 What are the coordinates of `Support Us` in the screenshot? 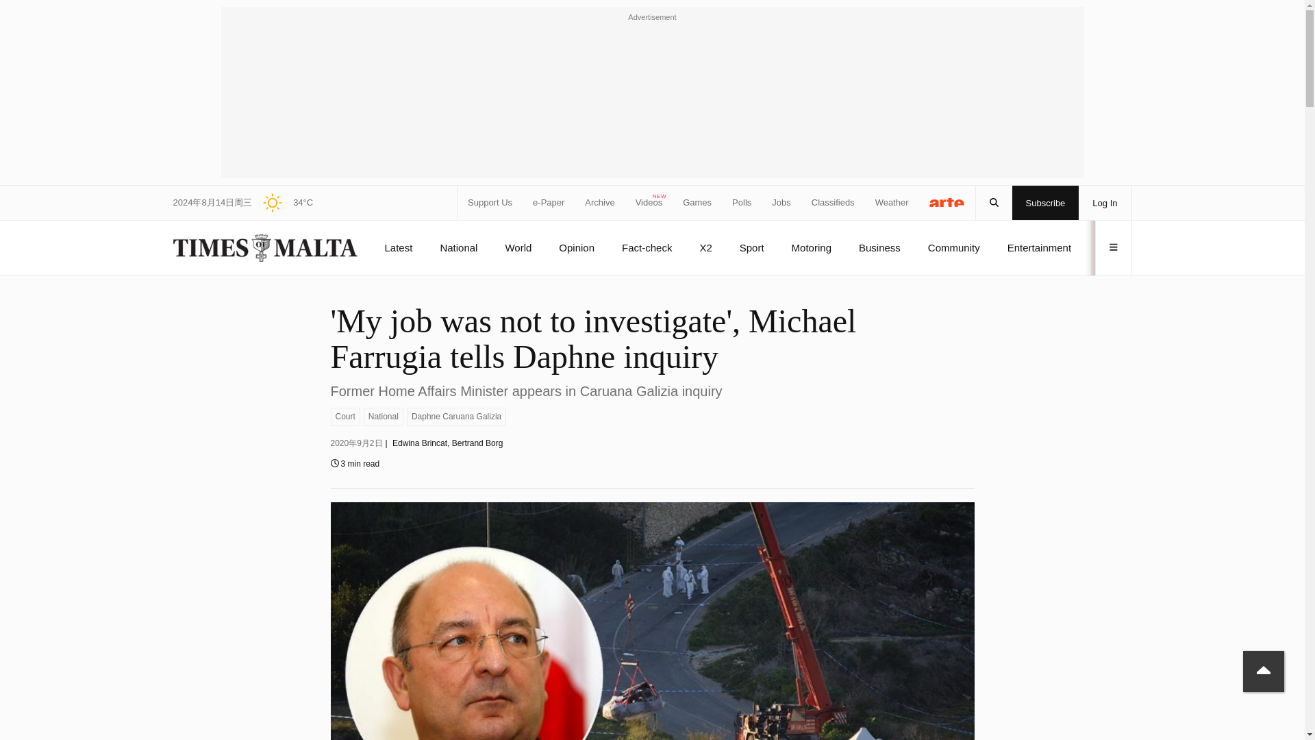 It's located at (490, 203).